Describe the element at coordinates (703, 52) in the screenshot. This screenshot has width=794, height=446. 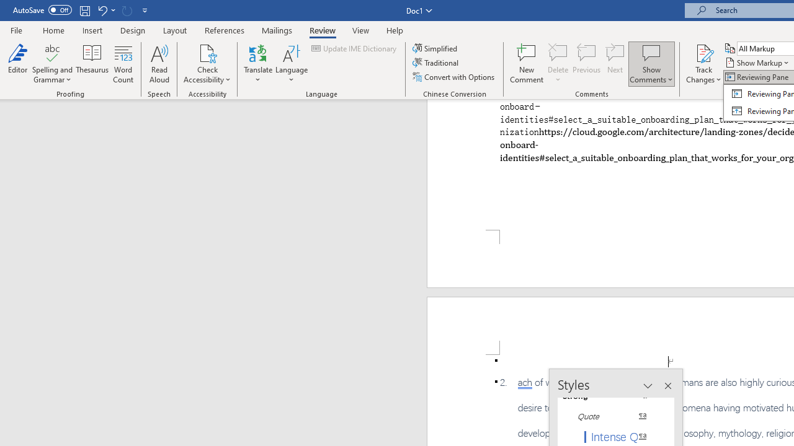
I see `Track Changes` at that location.